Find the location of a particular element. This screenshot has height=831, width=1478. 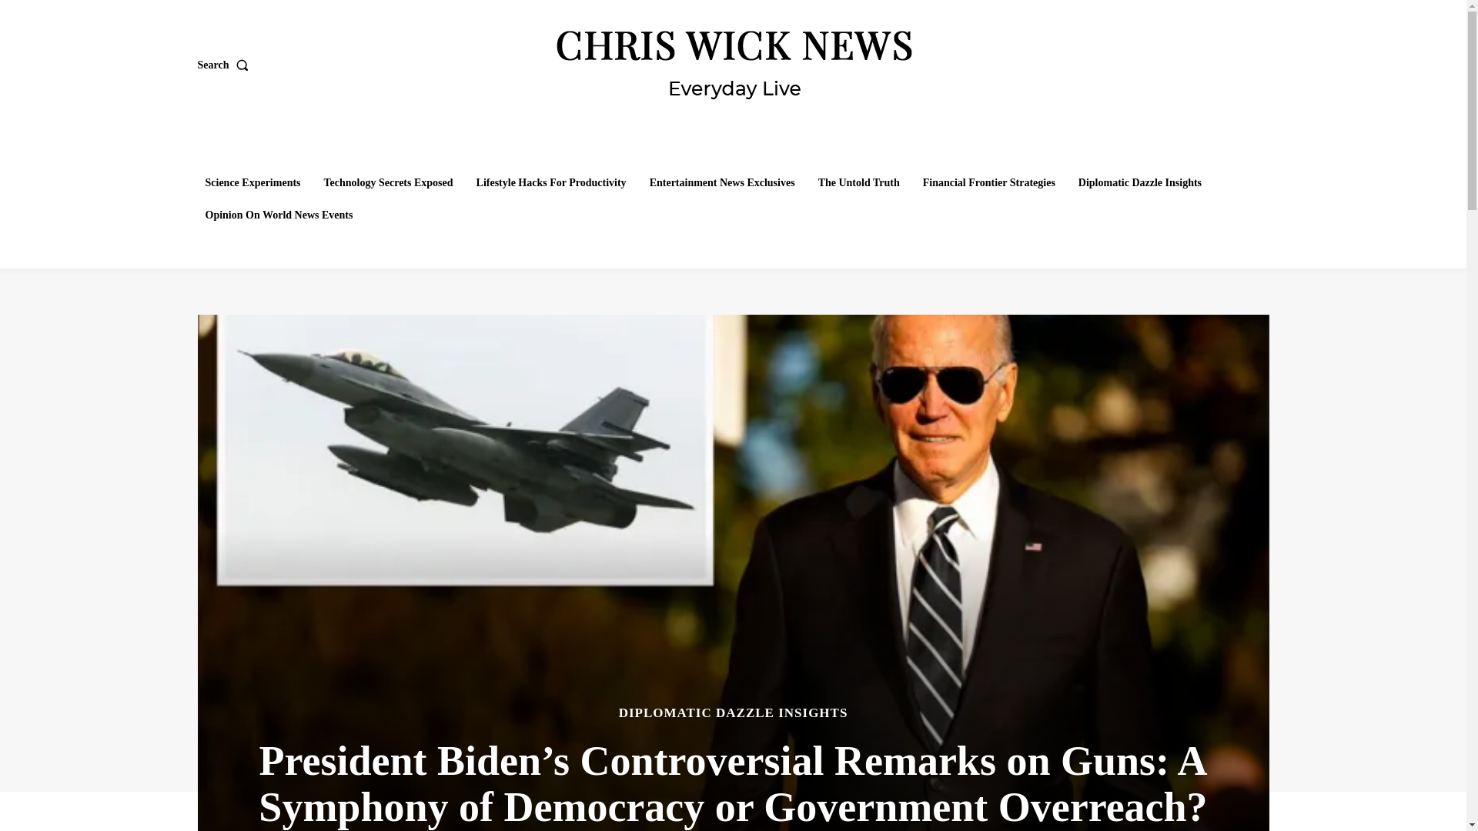

The Untold Truth is located at coordinates (858, 183).